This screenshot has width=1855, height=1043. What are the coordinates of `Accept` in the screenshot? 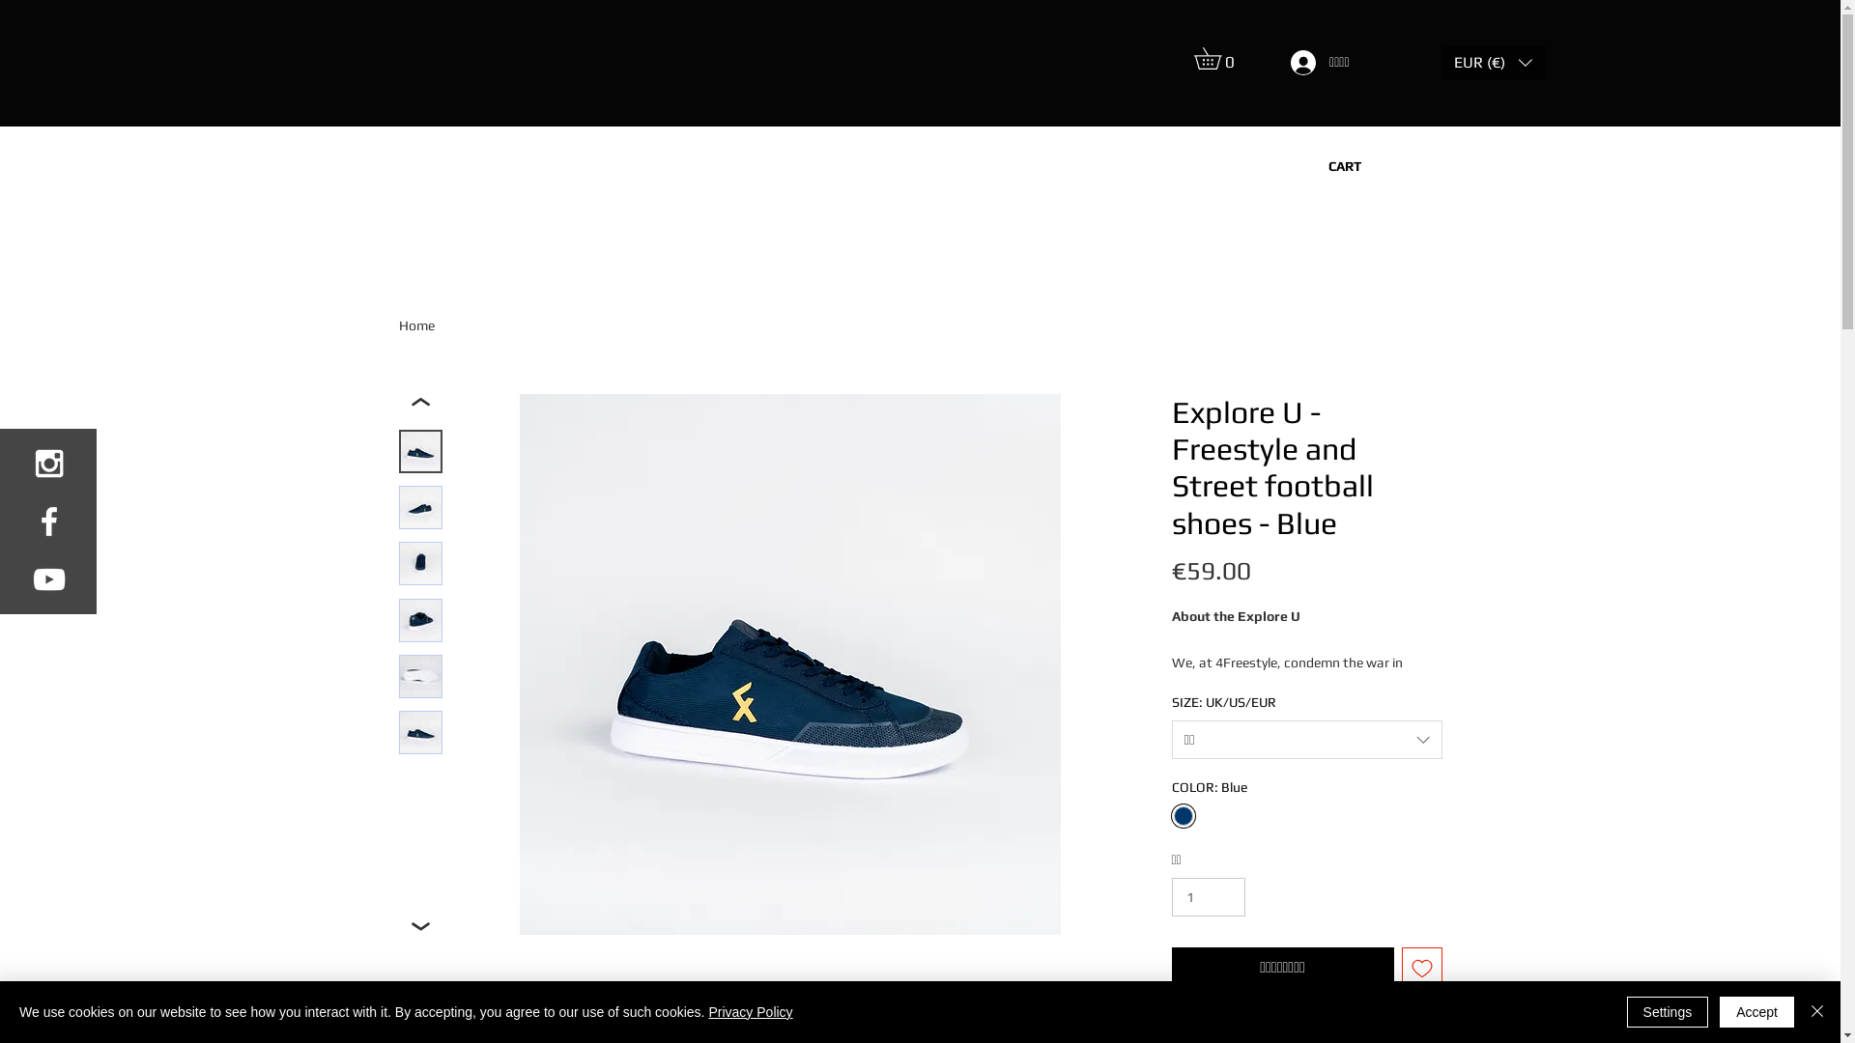 It's located at (1756, 1012).